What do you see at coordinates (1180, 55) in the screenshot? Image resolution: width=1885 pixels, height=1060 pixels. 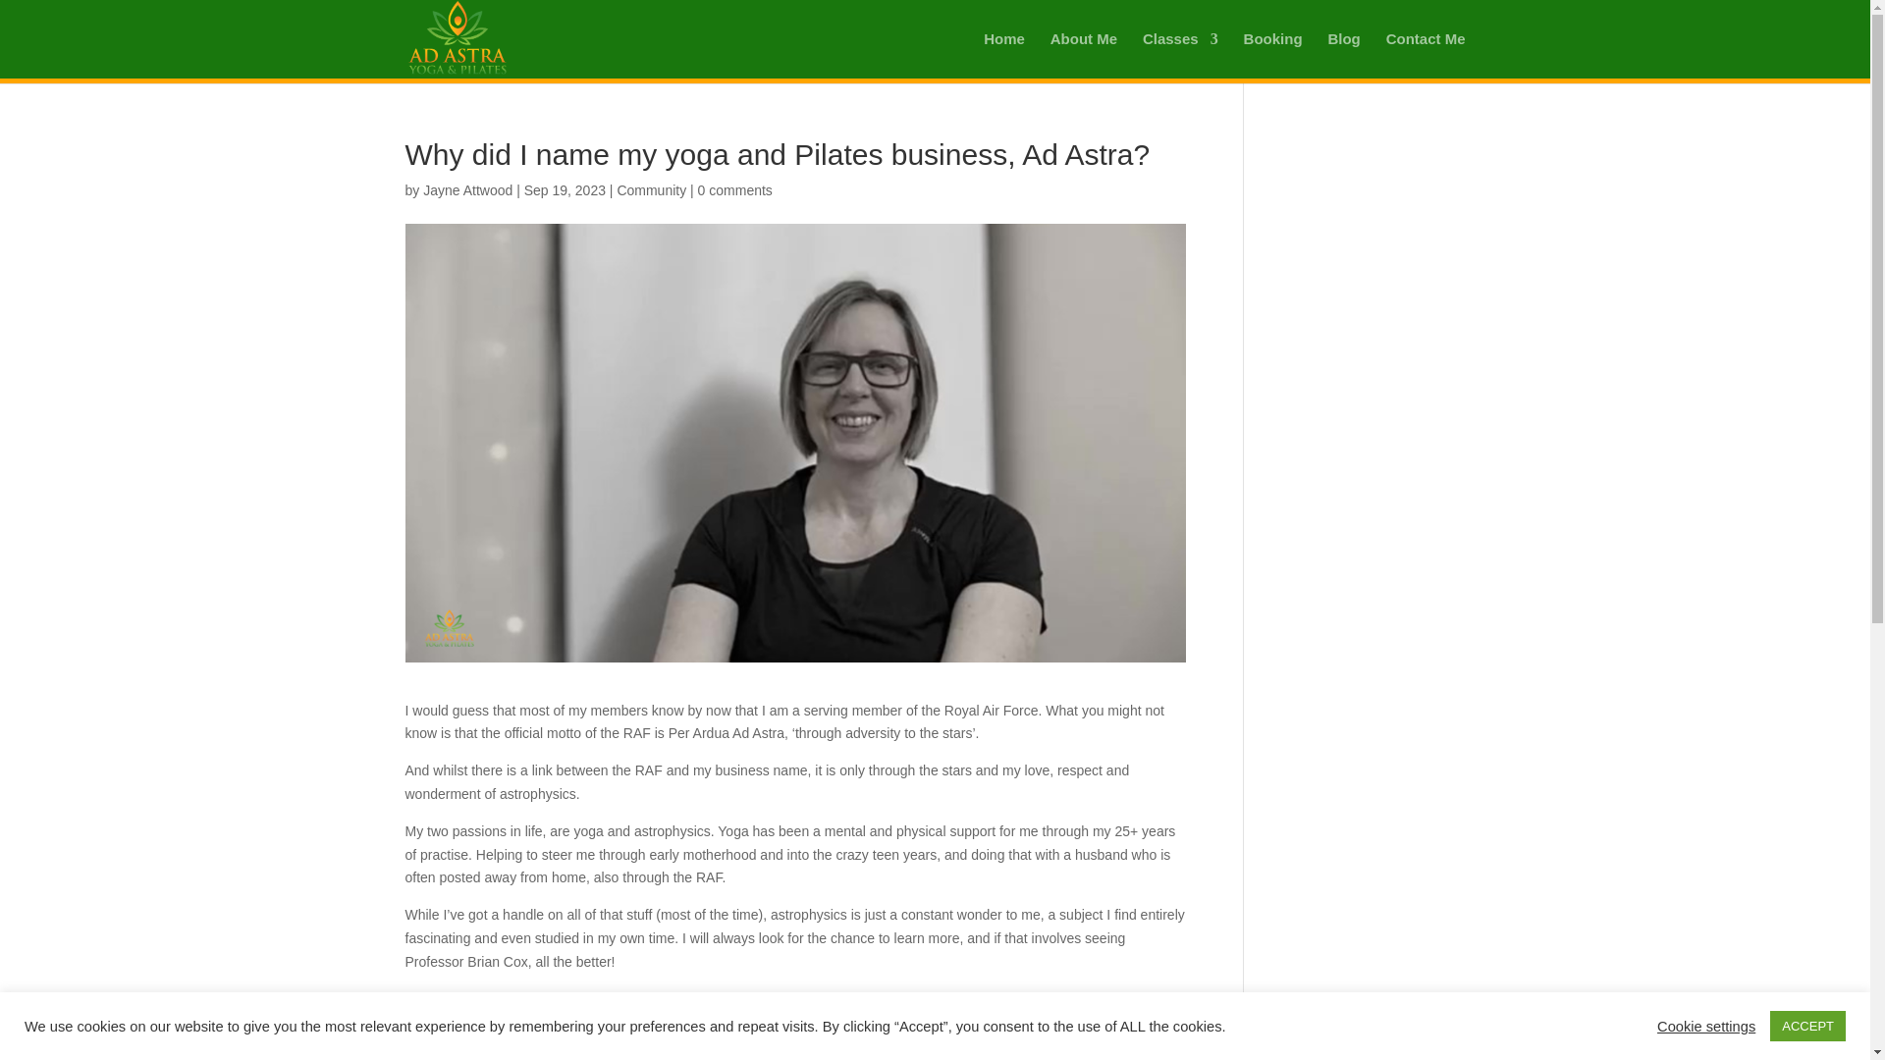 I see `Classes` at bounding box center [1180, 55].